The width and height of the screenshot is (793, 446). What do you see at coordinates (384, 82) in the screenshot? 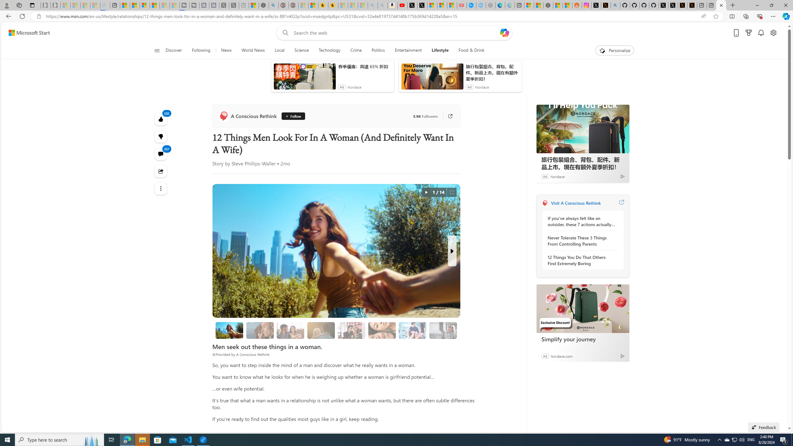
I see `Shopping` at bounding box center [384, 82].